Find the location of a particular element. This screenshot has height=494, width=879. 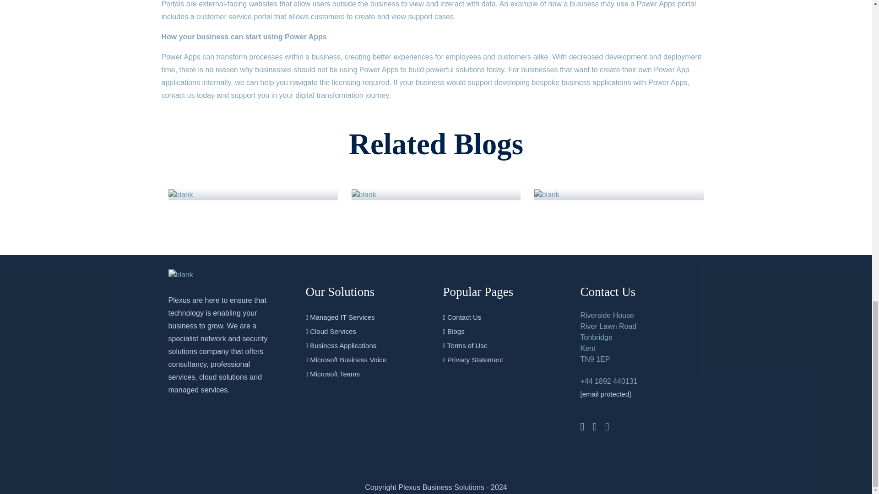

Cloud Services is located at coordinates (331, 331).